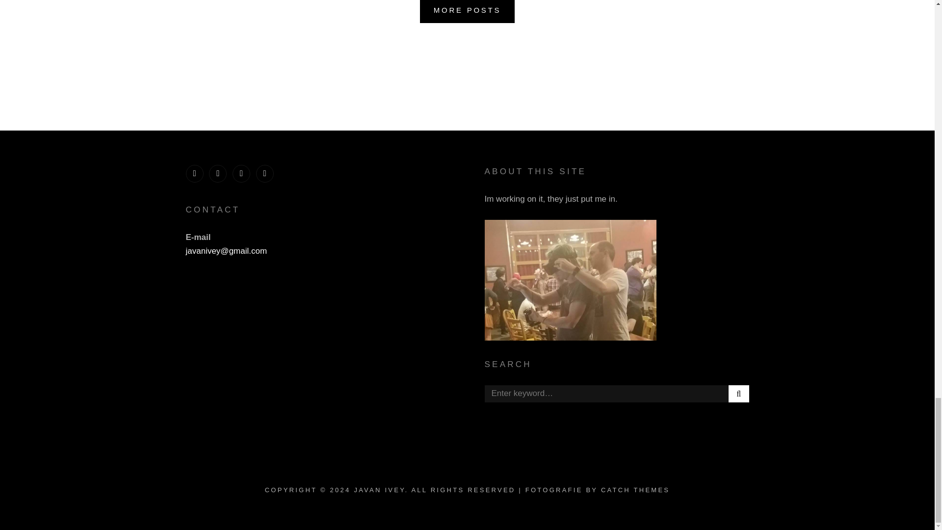  Describe the element at coordinates (738, 394) in the screenshot. I see `SEARCH` at that location.